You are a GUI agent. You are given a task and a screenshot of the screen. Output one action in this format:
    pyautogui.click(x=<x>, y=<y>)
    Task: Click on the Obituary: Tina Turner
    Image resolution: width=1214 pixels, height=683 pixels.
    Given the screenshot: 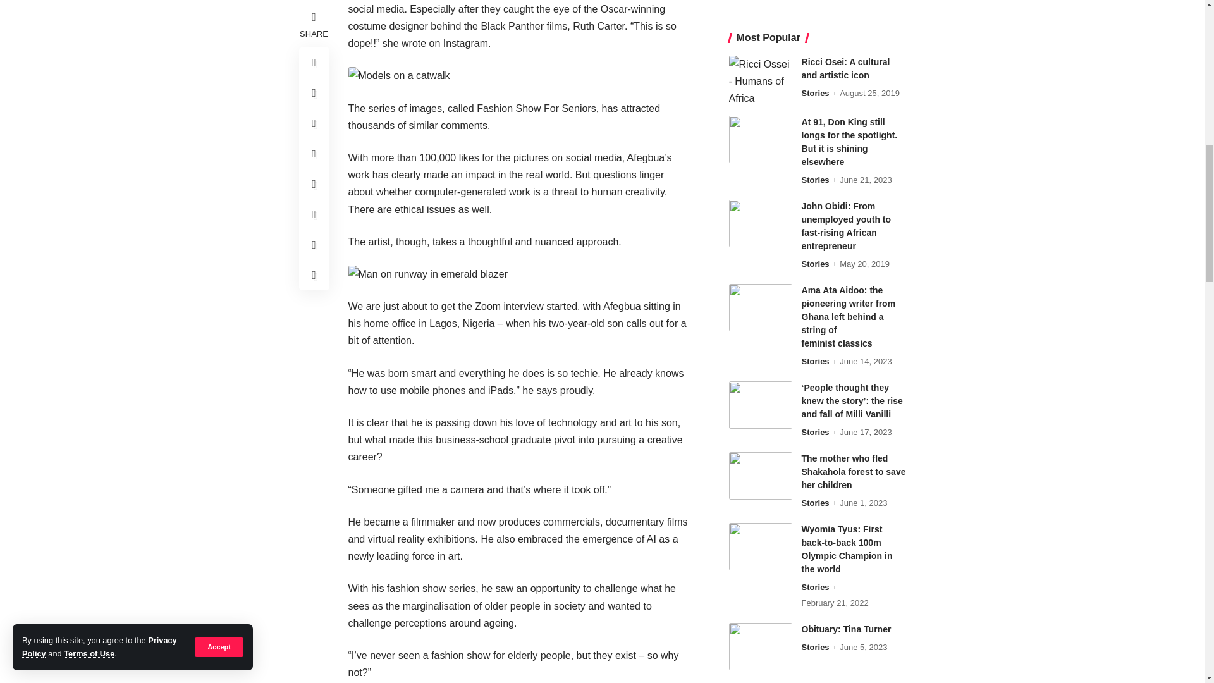 What is the action you would take?
    pyautogui.click(x=761, y=156)
    